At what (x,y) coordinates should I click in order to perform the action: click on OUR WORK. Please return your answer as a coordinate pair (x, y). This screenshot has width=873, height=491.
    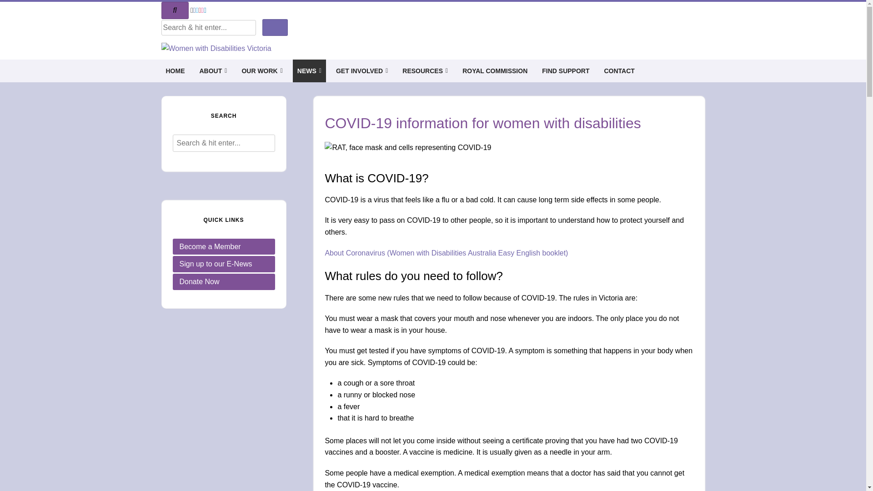
    Looking at the image, I should click on (262, 71).